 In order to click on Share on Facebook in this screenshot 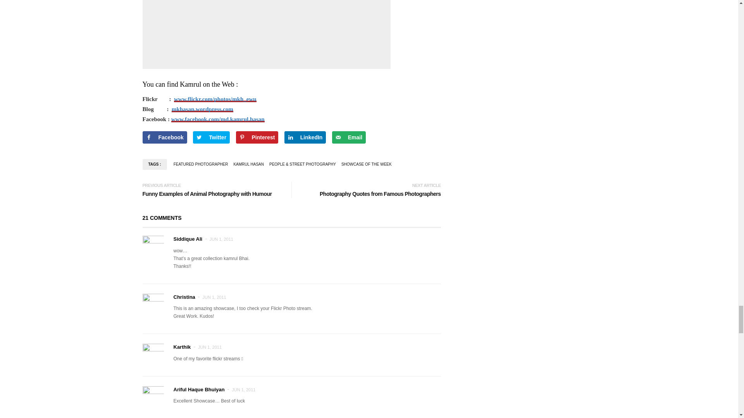, I will do `click(165, 137)`.